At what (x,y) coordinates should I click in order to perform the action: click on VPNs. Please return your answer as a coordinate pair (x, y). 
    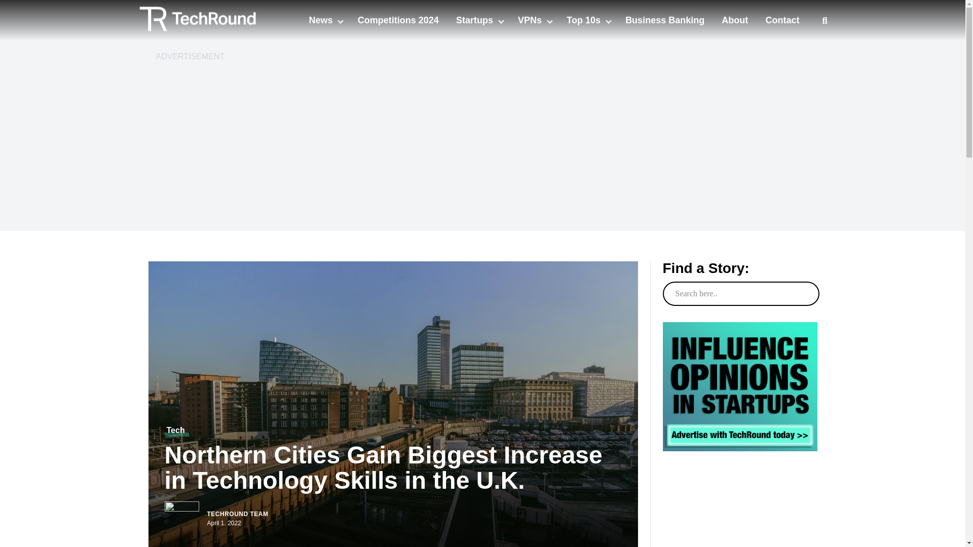
    Looking at the image, I should click on (531, 20).